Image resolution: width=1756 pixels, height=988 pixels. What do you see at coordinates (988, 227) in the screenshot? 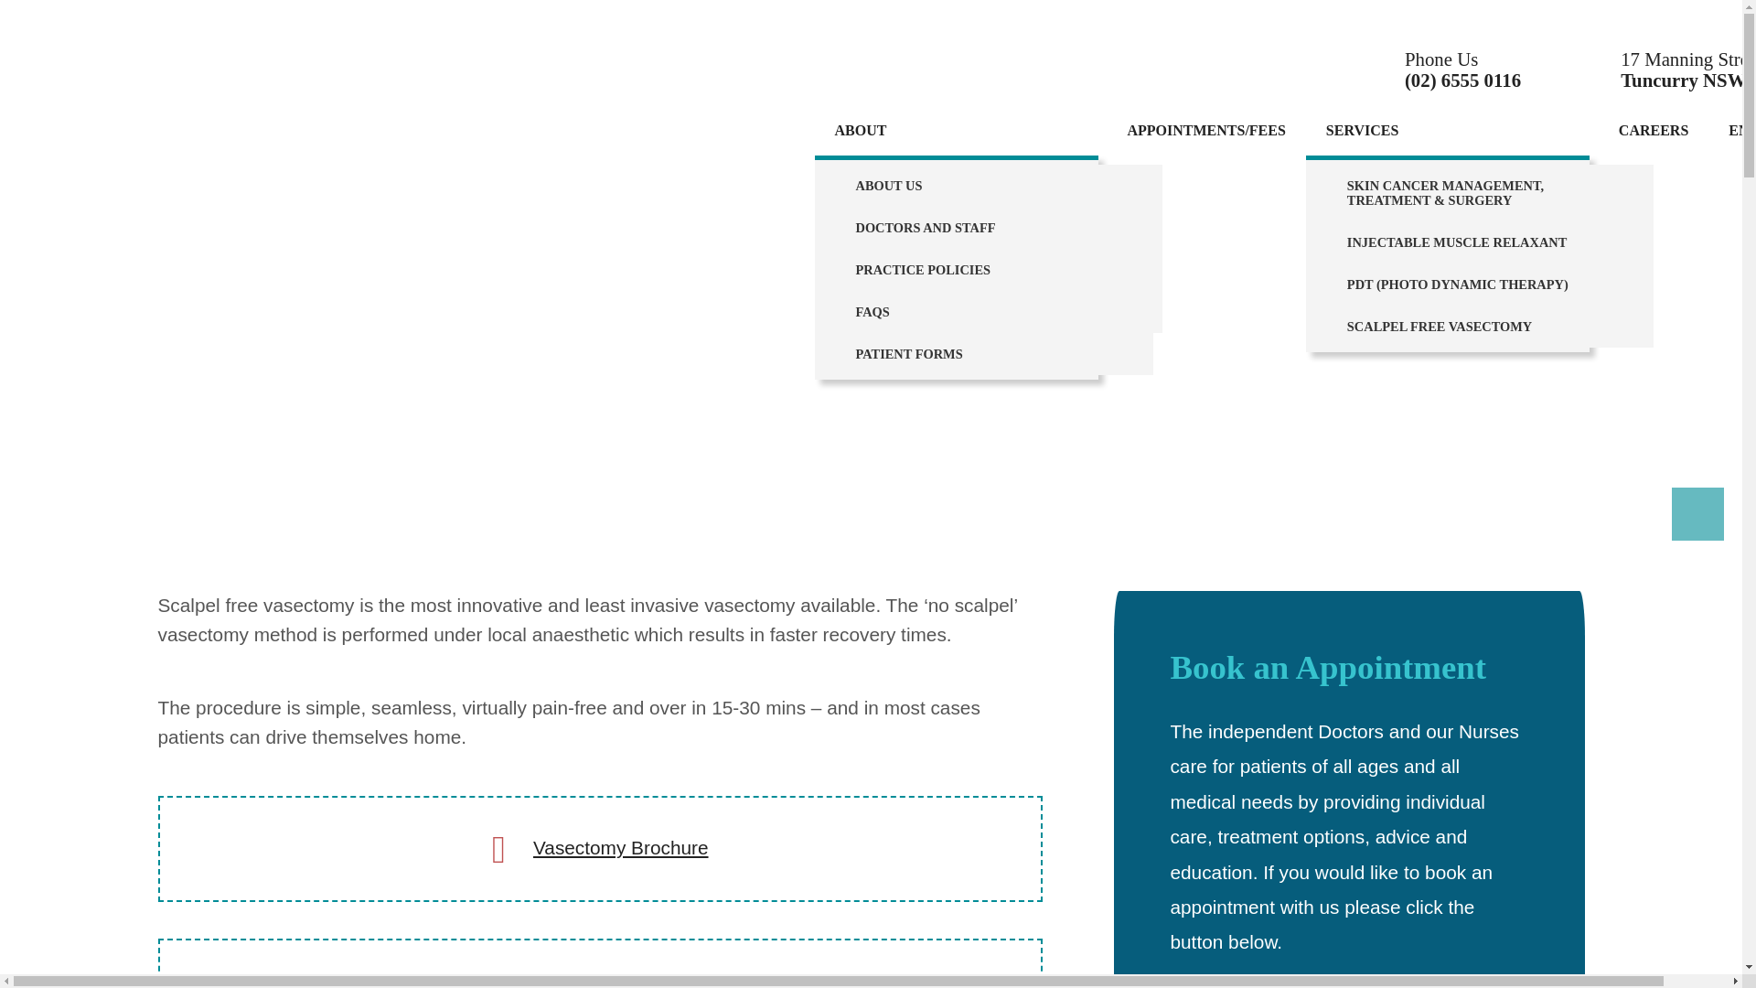
I see `DOCTORS AND STAFF` at bounding box center [988, 227].